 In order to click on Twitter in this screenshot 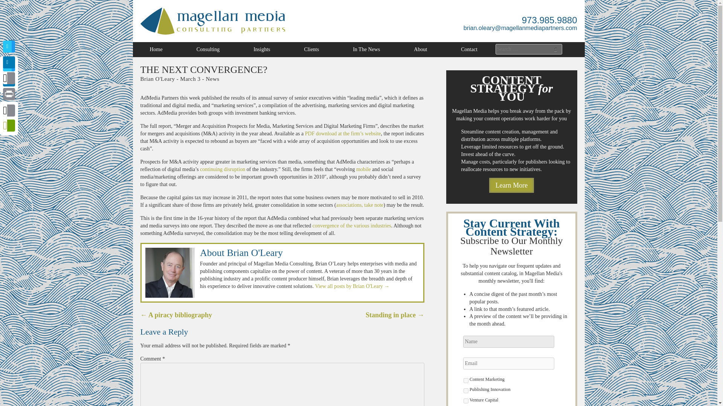, I will do `click(9, 65)`.